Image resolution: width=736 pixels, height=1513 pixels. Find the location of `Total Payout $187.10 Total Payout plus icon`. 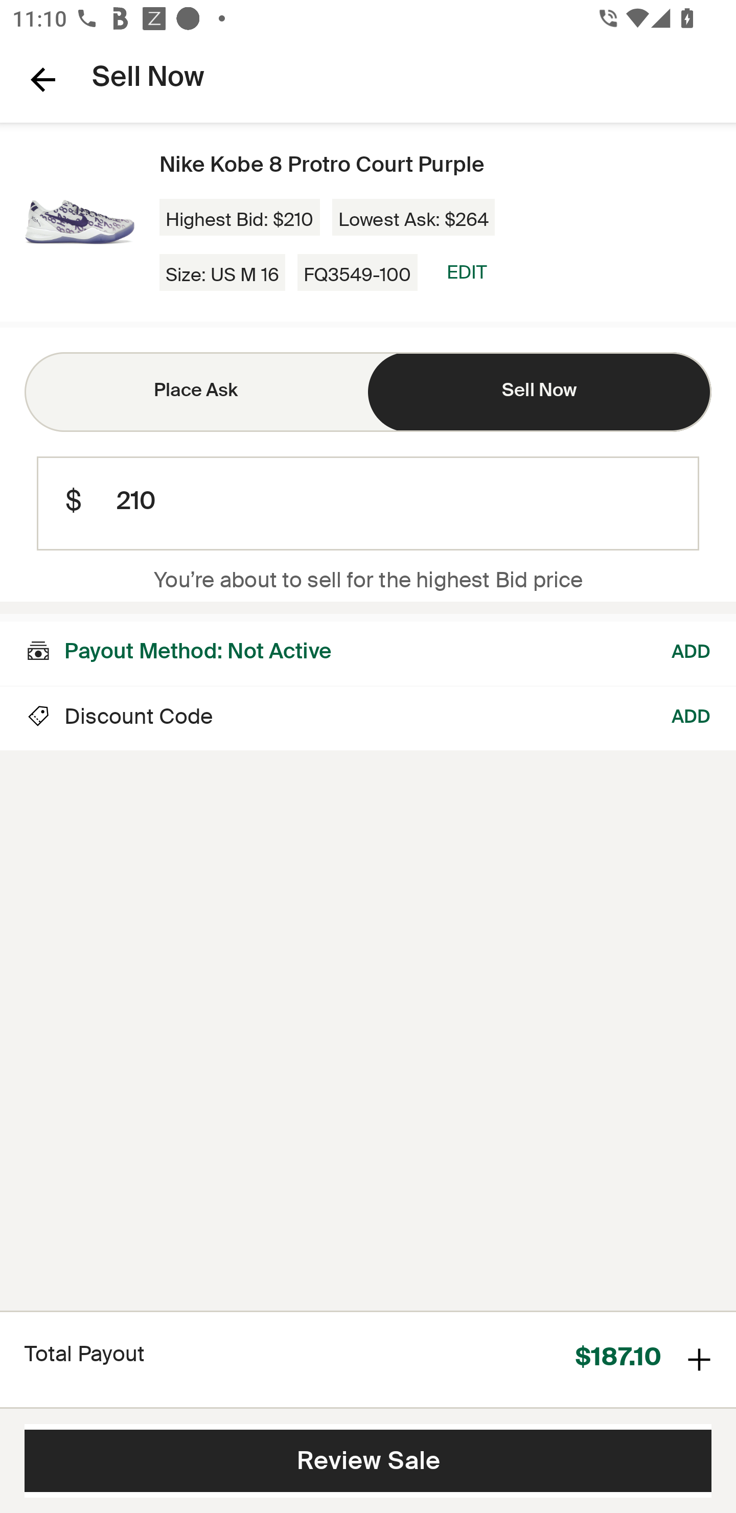

Total Payout $187.10 Total Payout plus icon is located at coordinates (368, 1359).